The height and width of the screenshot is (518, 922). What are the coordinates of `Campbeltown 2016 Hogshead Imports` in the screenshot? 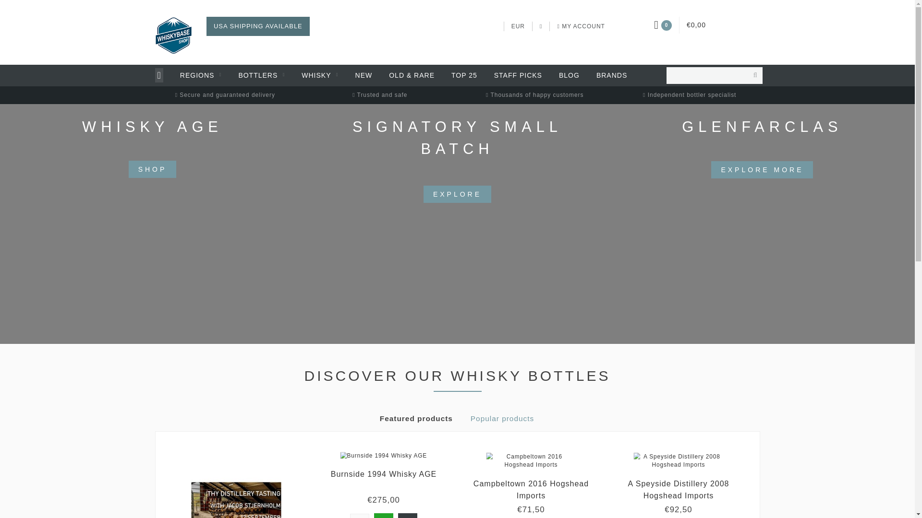 It's located at (539, 462).